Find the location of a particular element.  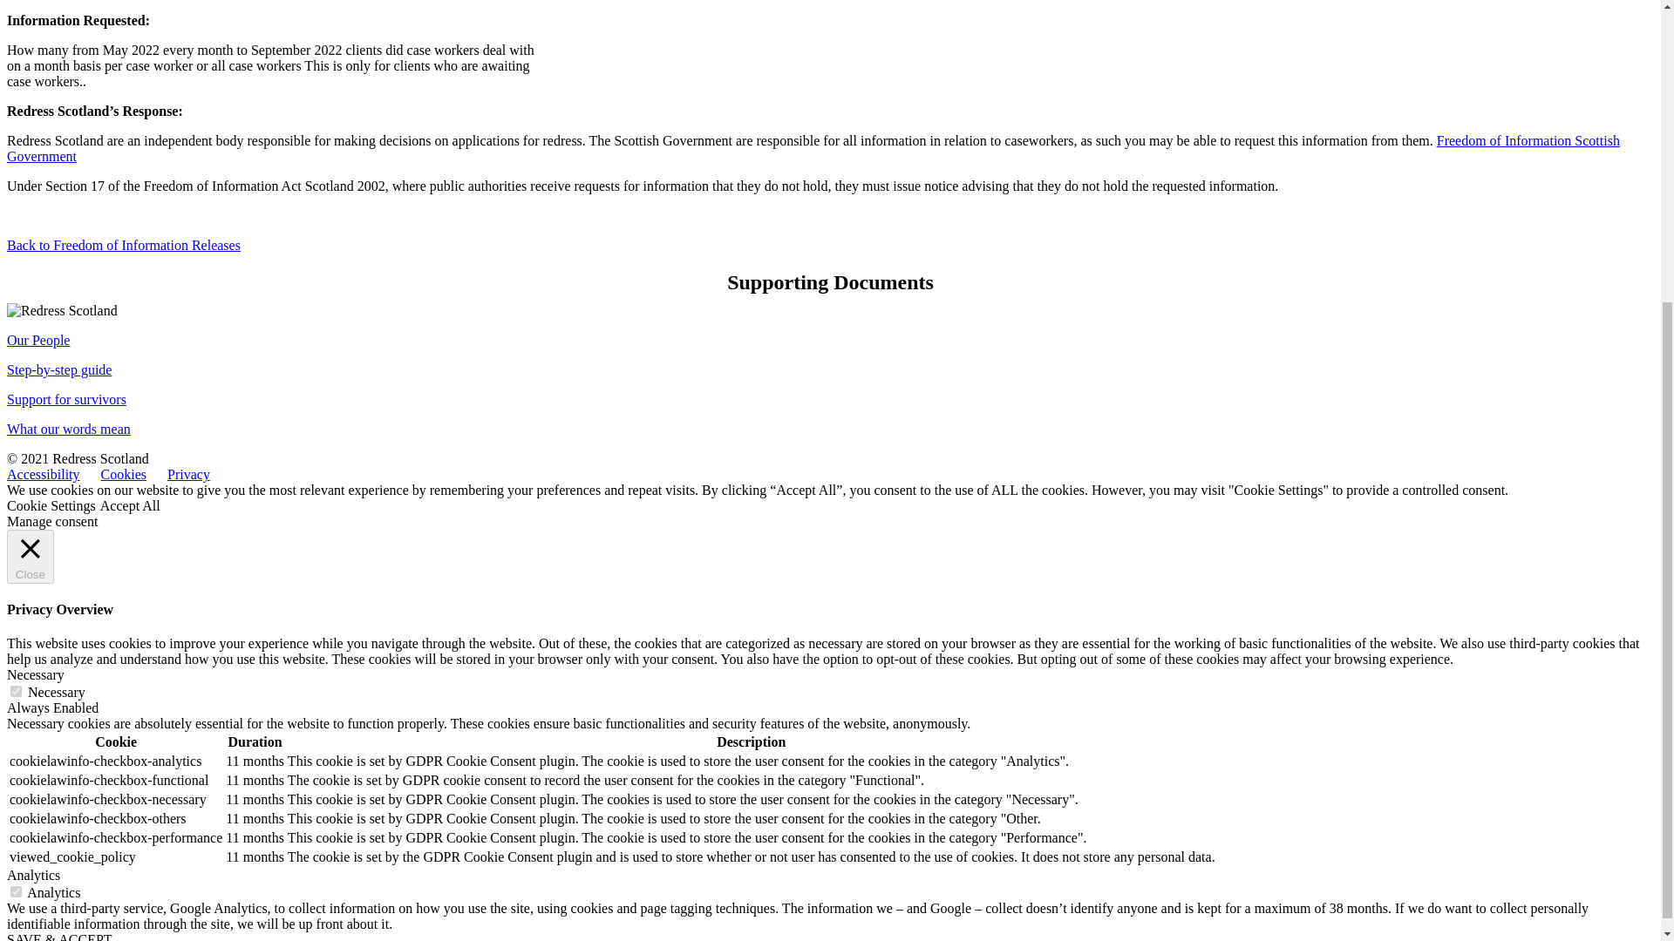

Accessibility is located at coordinates (44, 474).